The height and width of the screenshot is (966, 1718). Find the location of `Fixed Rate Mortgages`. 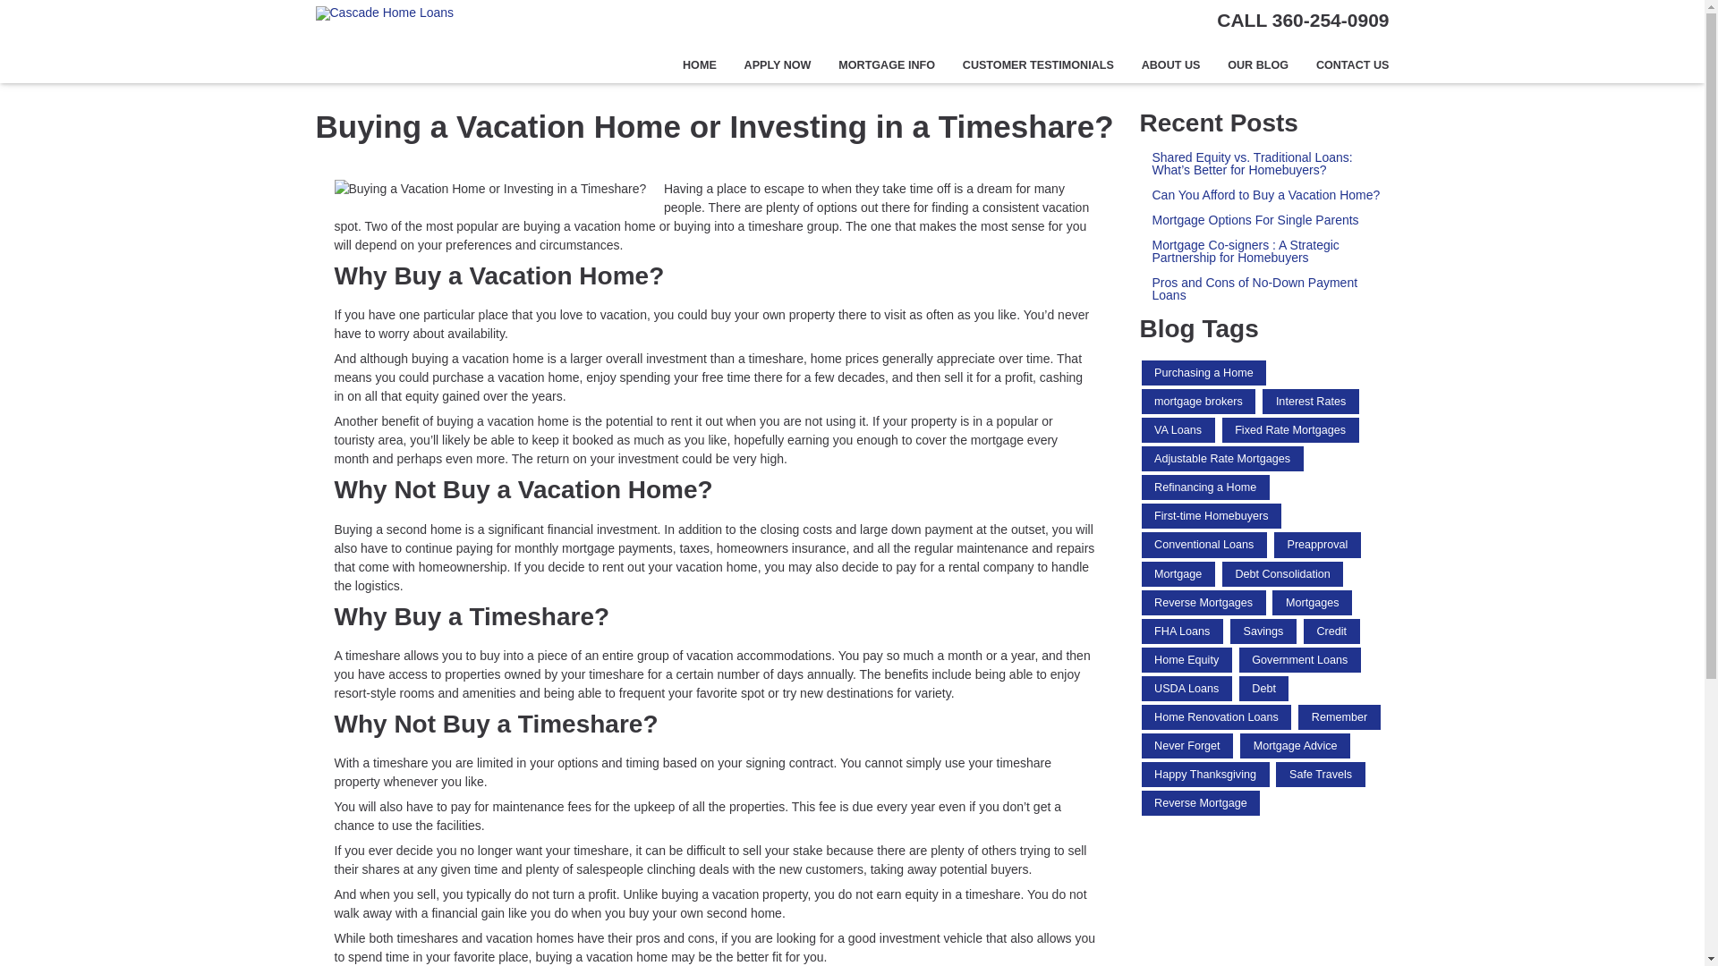

Fixed Rate Mortgages is located at coordinates (1290, 429).